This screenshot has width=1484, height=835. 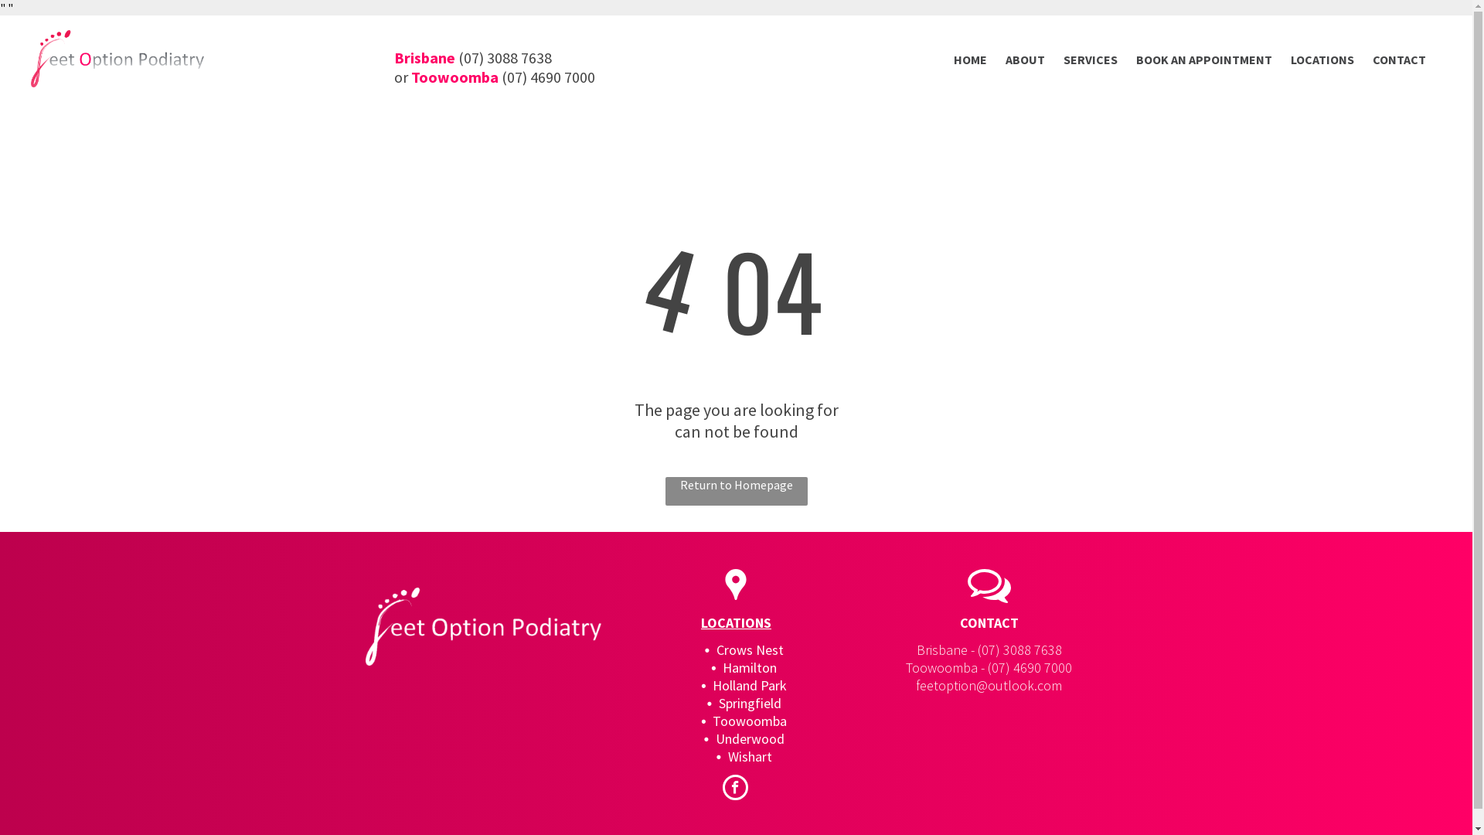 What do you see at coordinates (971, 59) in the screenshot?
I see `HOME` at bounding box center [971, 59].